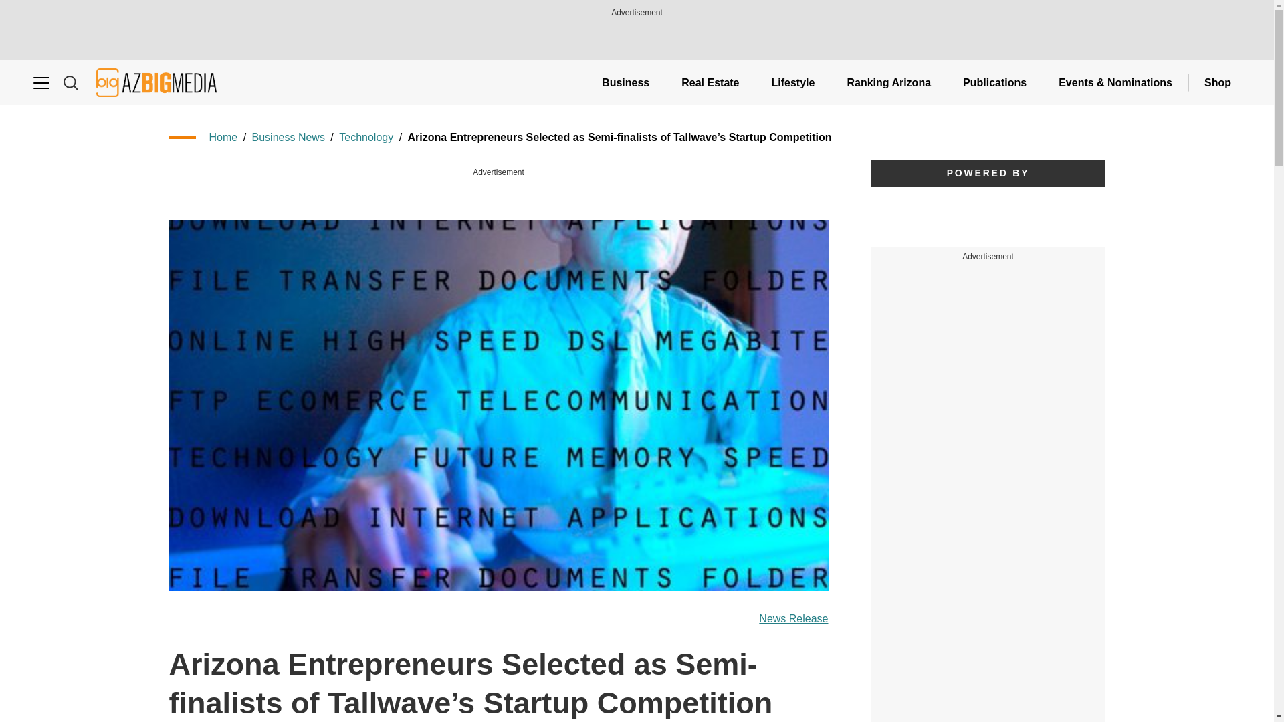 Image resolution: width=1284 pixels, height=722 pixels. What do you see at coordinates (625, 82) in the screenshot?
I see `Business` at bounding box center [625, 82].